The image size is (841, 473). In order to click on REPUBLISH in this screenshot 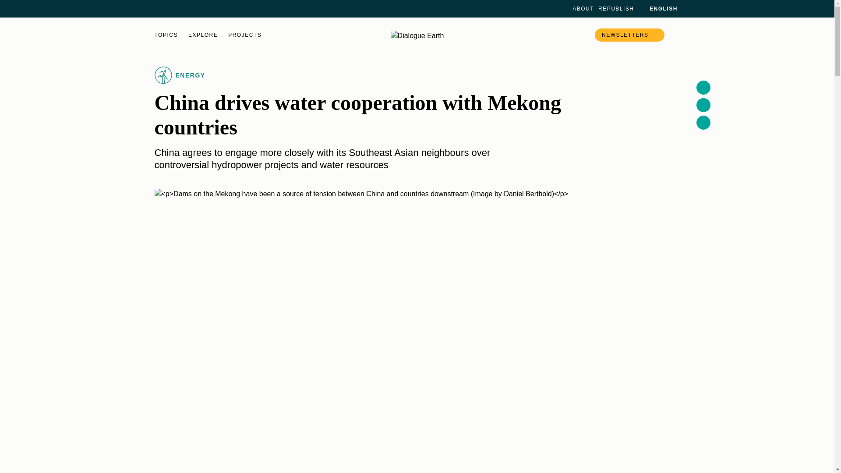, I will do `click(616, 9)`.